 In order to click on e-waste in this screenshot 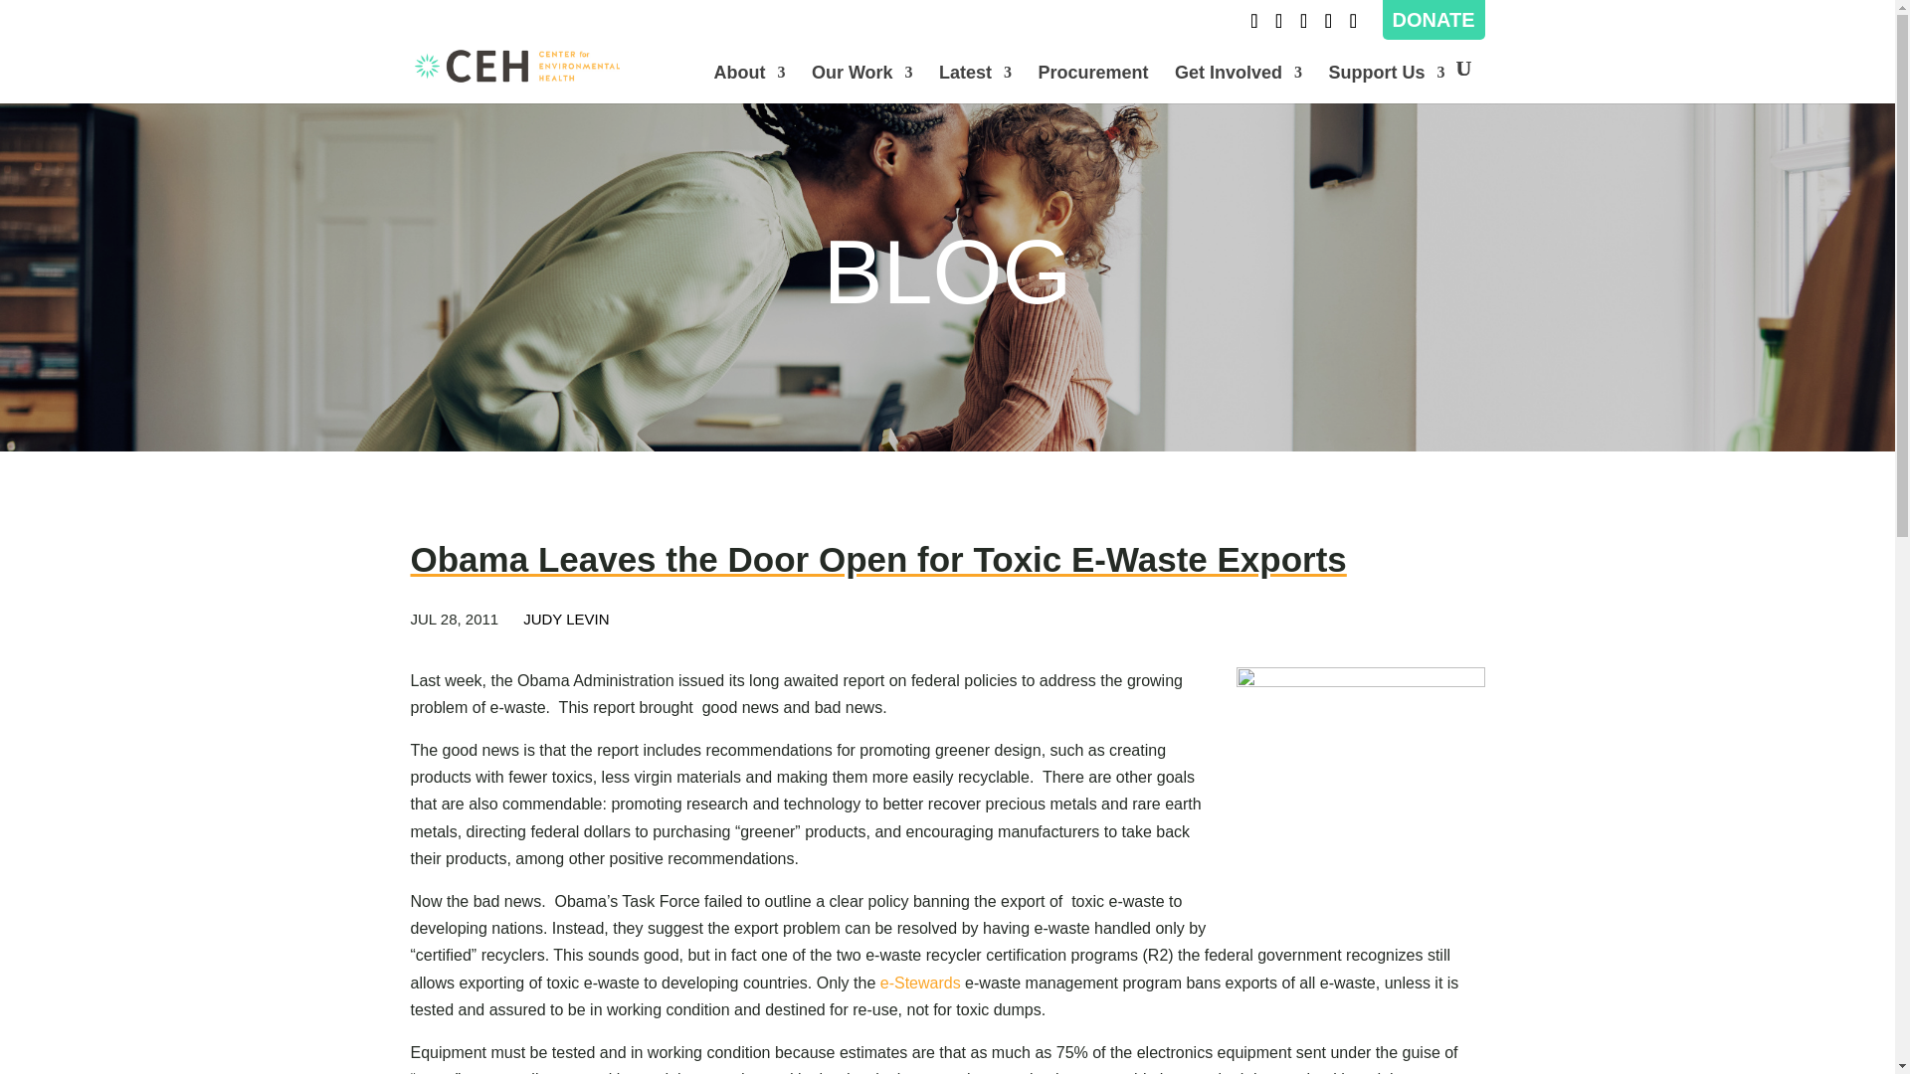, I will do `click(1359, 792)`.